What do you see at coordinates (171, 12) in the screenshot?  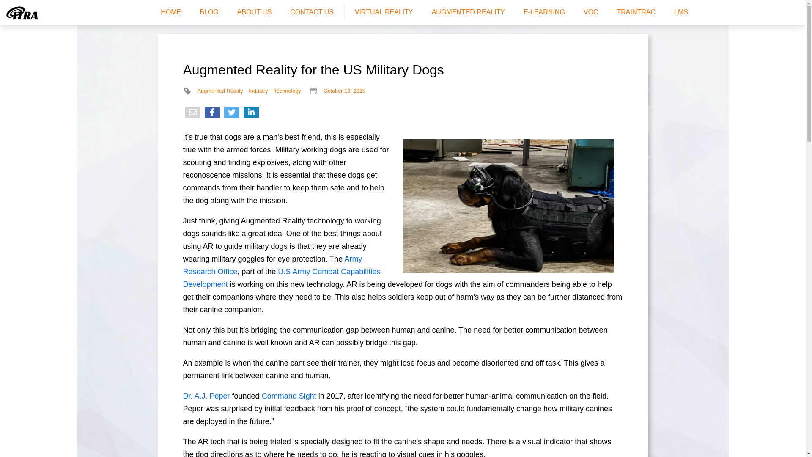 I see `HOME` at bounding box center [171, 12].